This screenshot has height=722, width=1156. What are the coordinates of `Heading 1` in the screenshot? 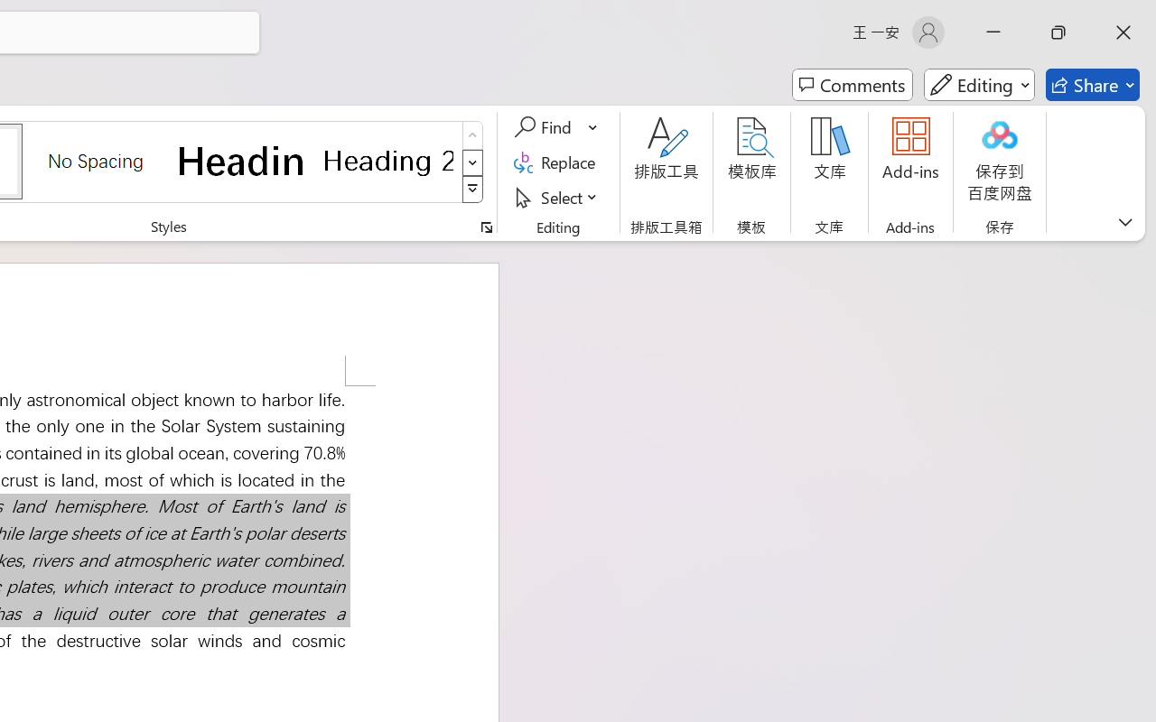 It's located at (242, 161).